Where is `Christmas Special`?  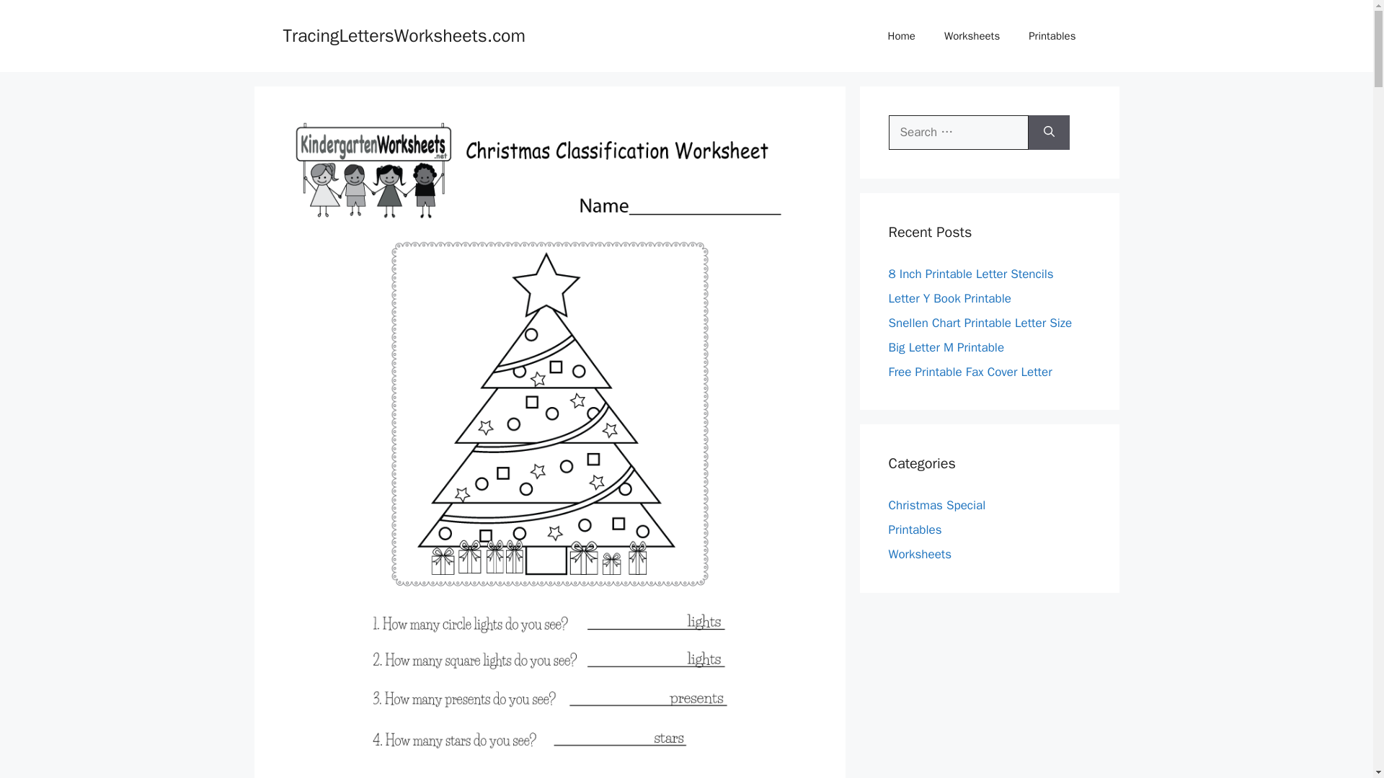
Christmas Special is located at coordinates (937, 505).